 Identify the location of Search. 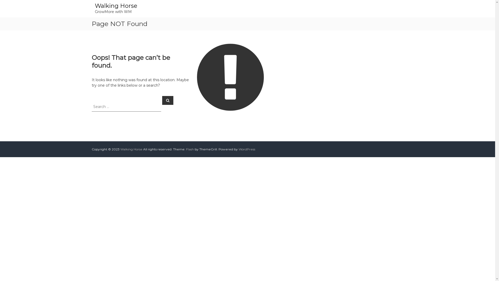
(168, 100).